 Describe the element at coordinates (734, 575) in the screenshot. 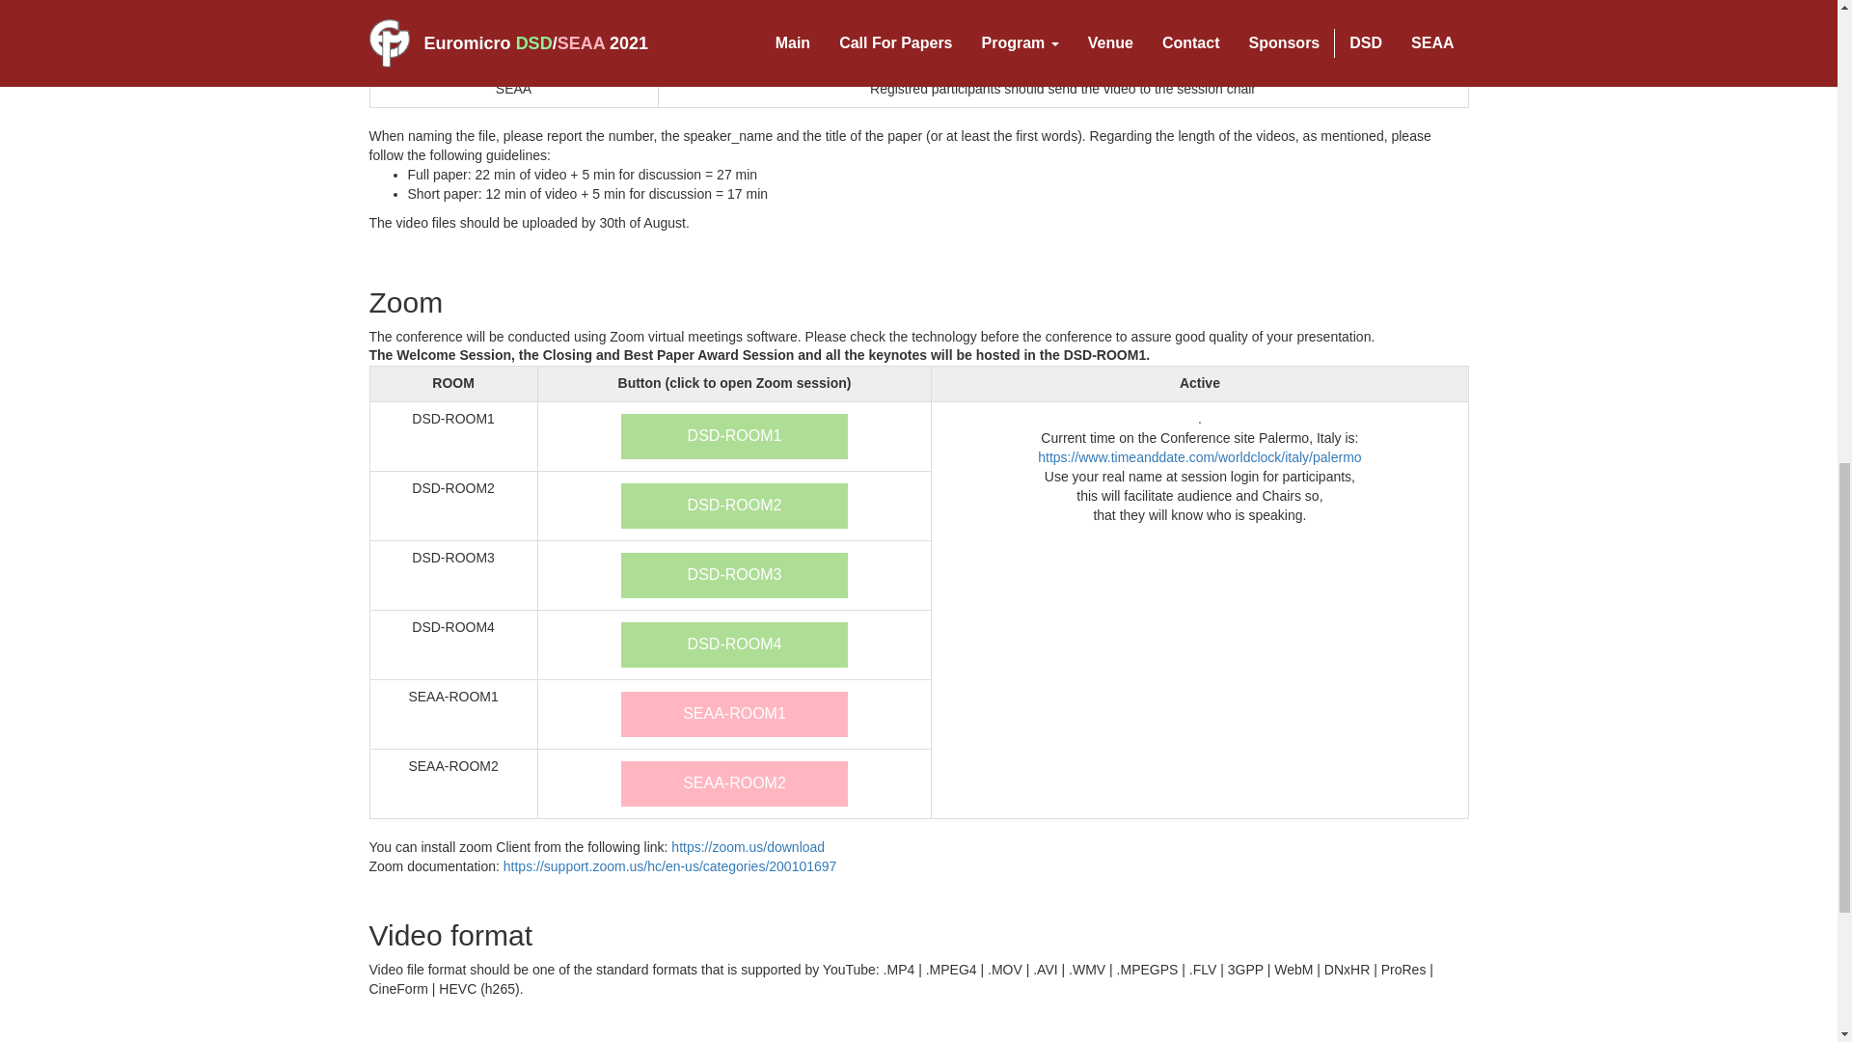

I see `DSD-ROOM3` at that location.